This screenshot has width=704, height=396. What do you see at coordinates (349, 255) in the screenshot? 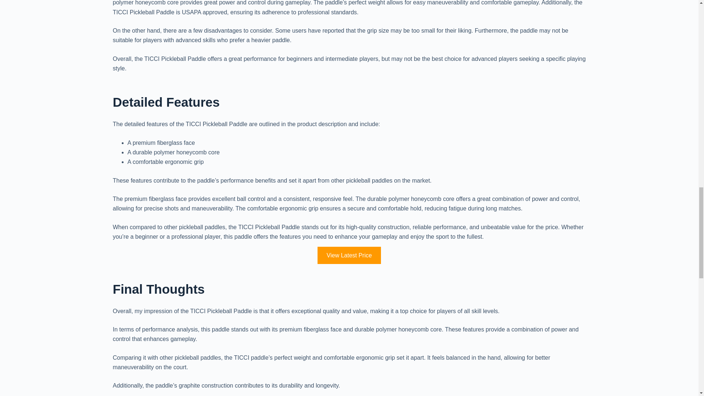
I see `View Latest Price` at bounding box center [349, 255].